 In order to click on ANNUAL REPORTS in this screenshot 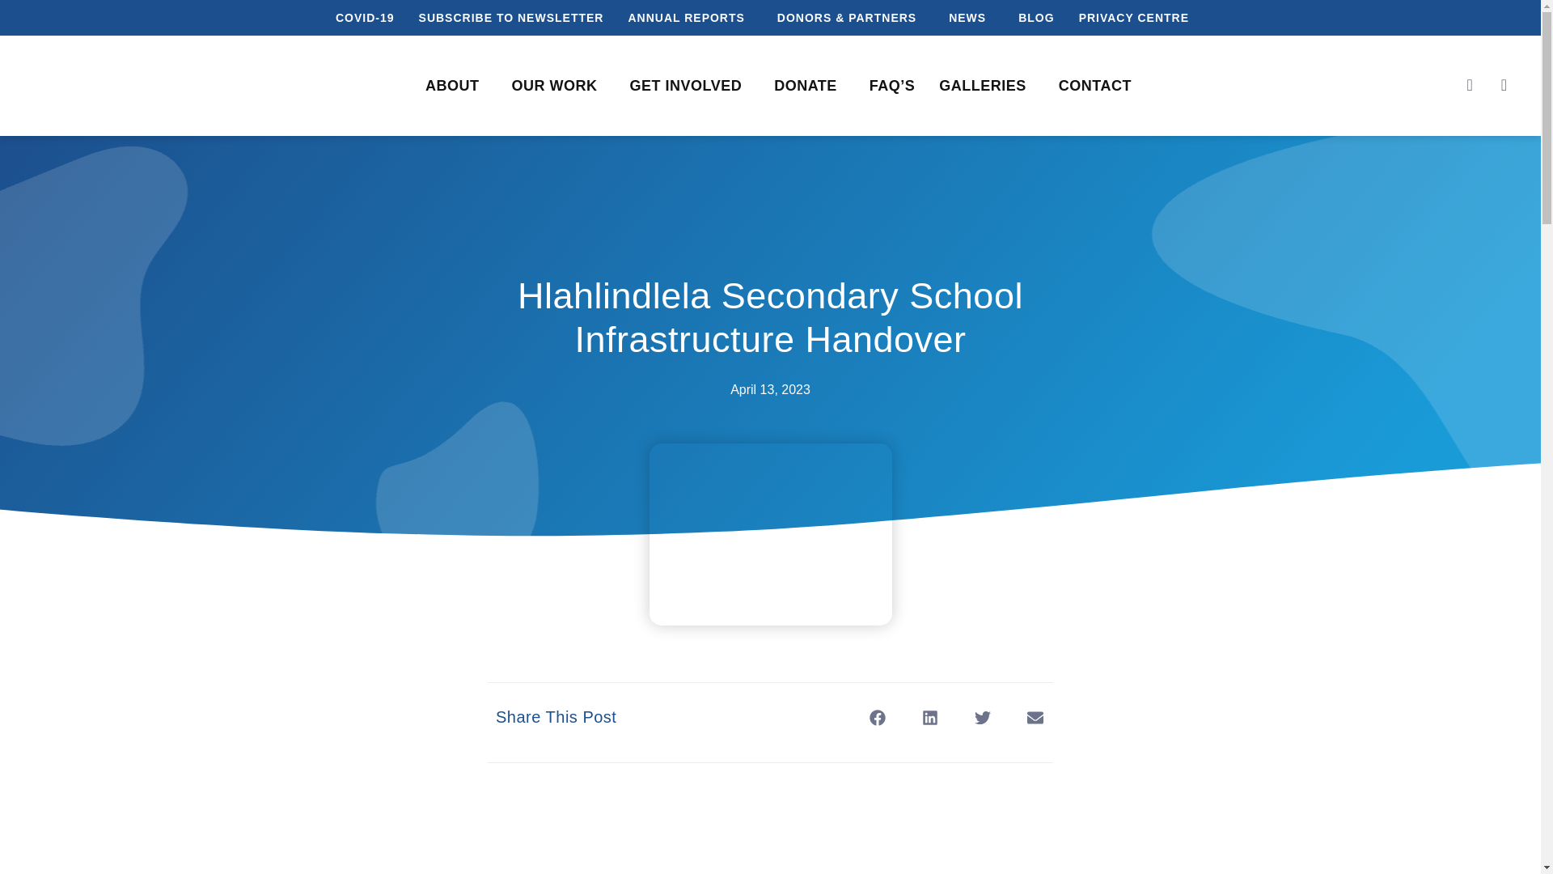, I will do `click(689, 18)`.